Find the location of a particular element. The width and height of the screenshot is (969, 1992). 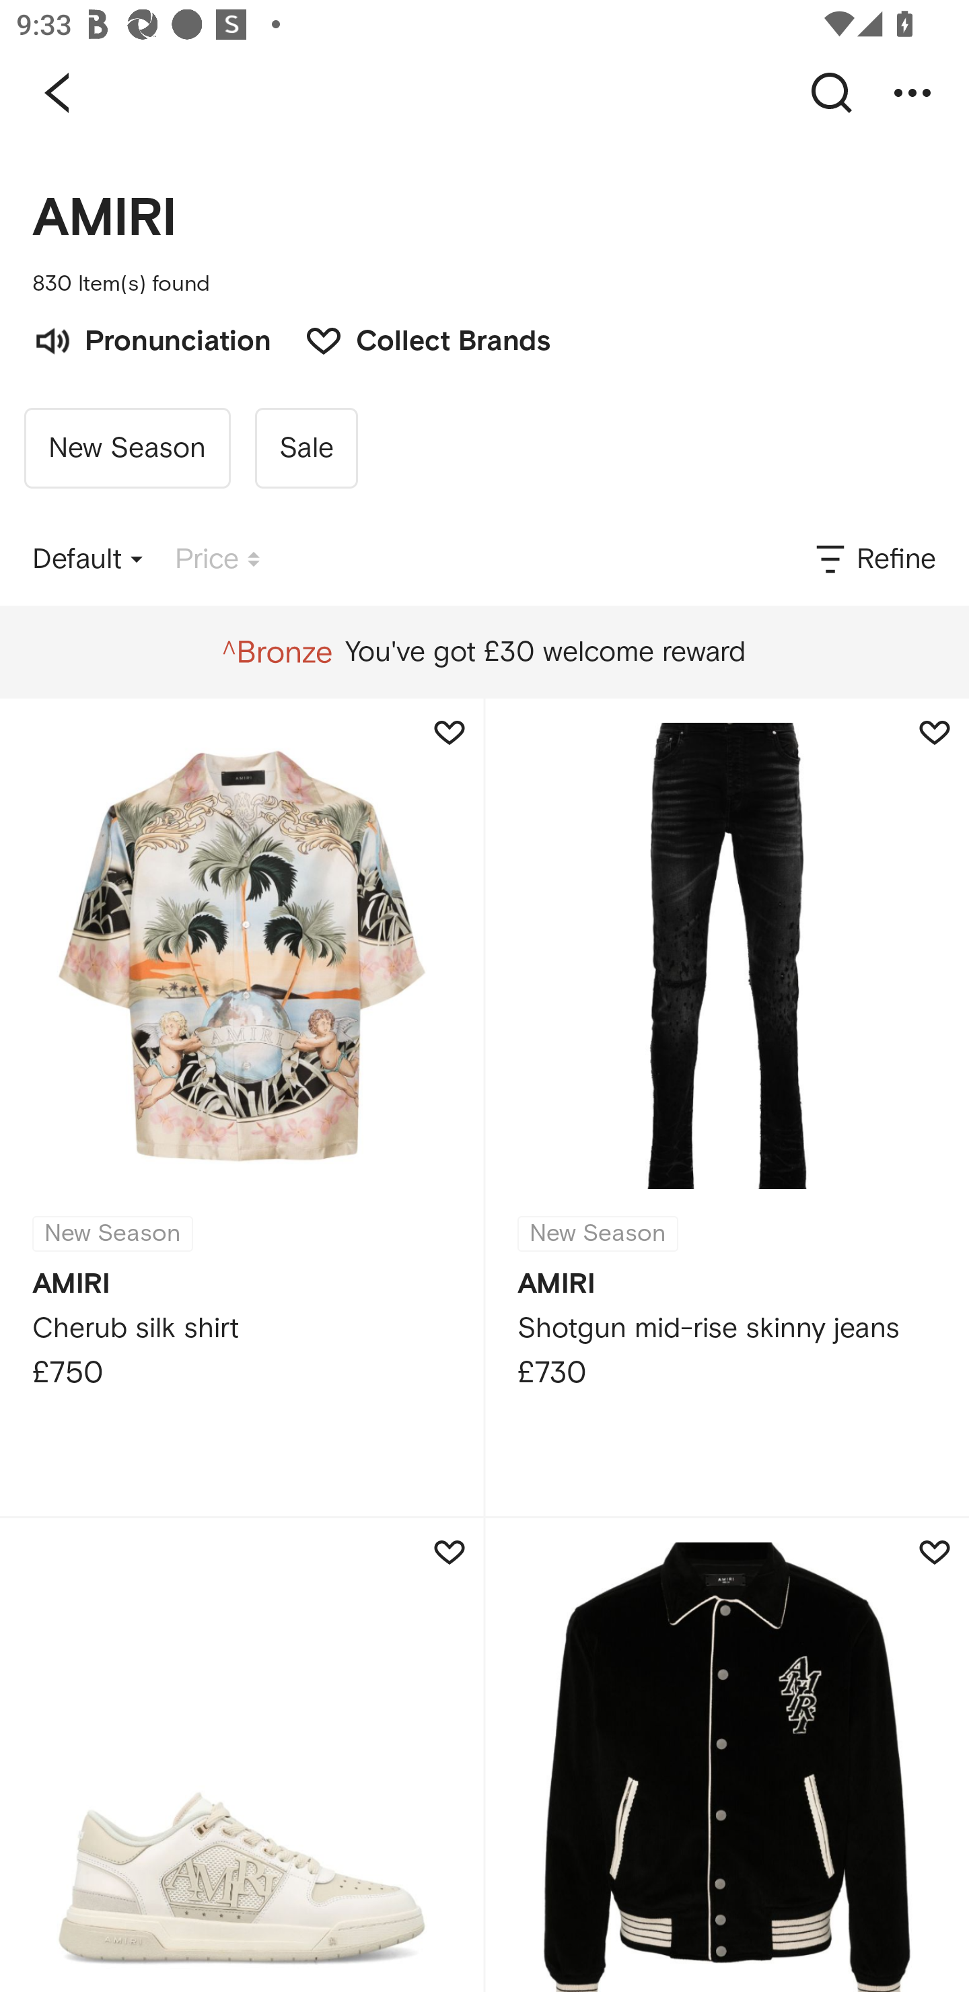

Collect Brands is located at coordinates (416, 339).